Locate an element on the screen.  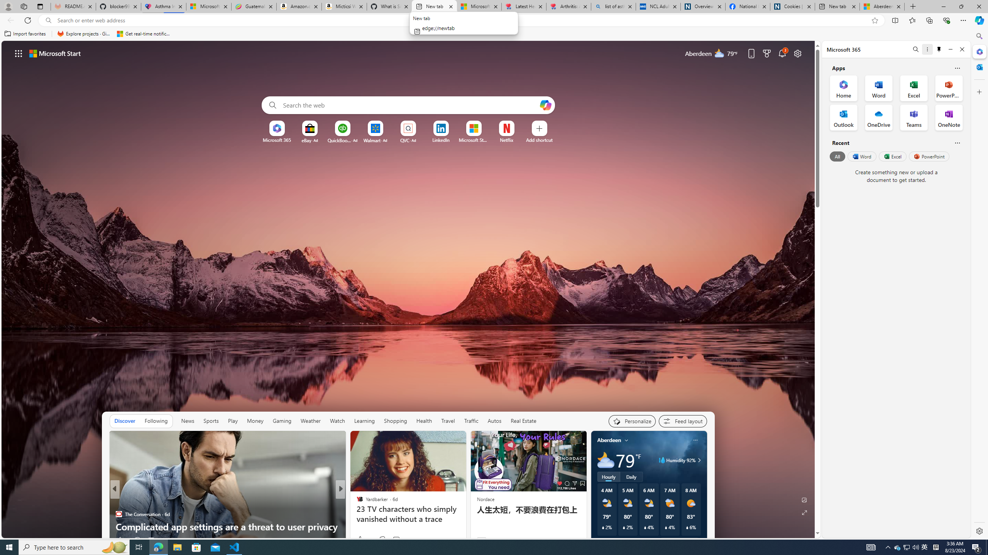
Autos is located at coordinates (495, 421).